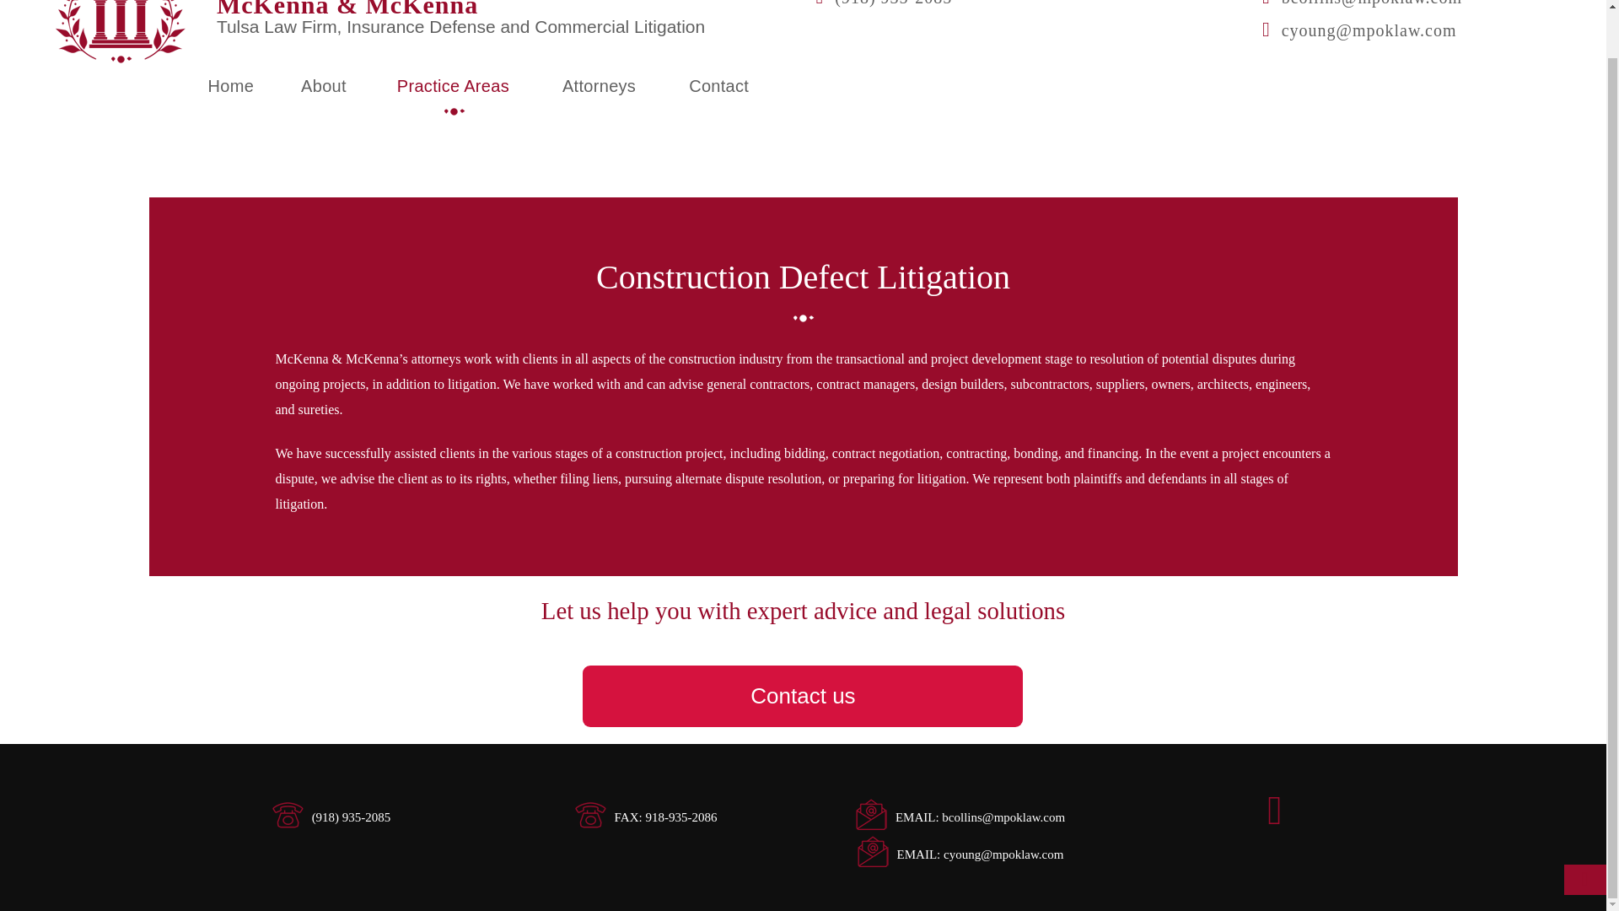 This screenshot has width=1619, height=911. I want to click on Practice Areas, so click(455, 86).